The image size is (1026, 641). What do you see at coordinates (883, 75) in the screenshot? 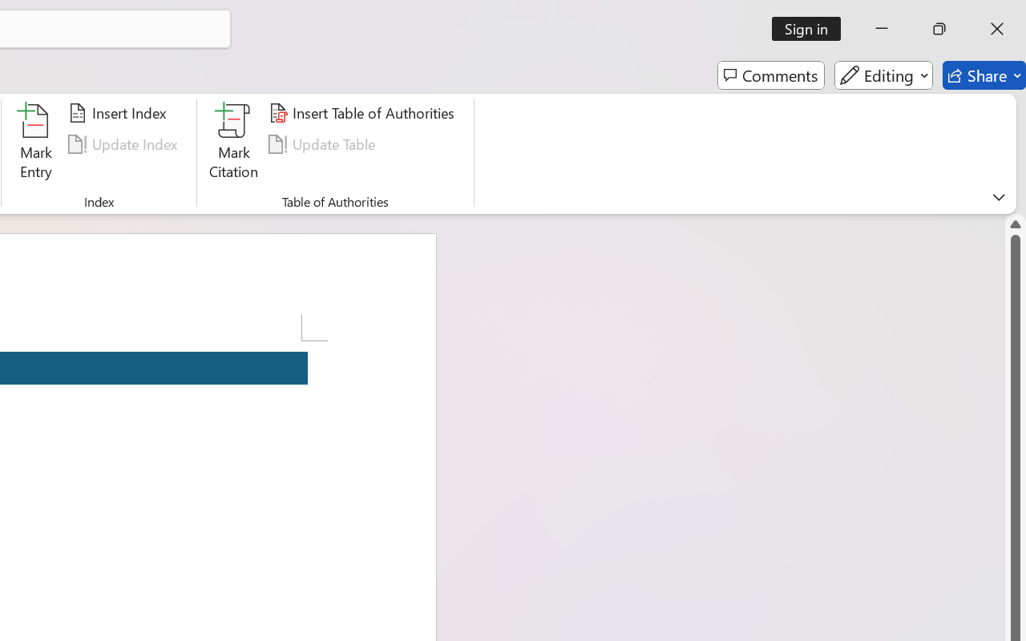
I see `Editing` at bounding box center [883, 75].